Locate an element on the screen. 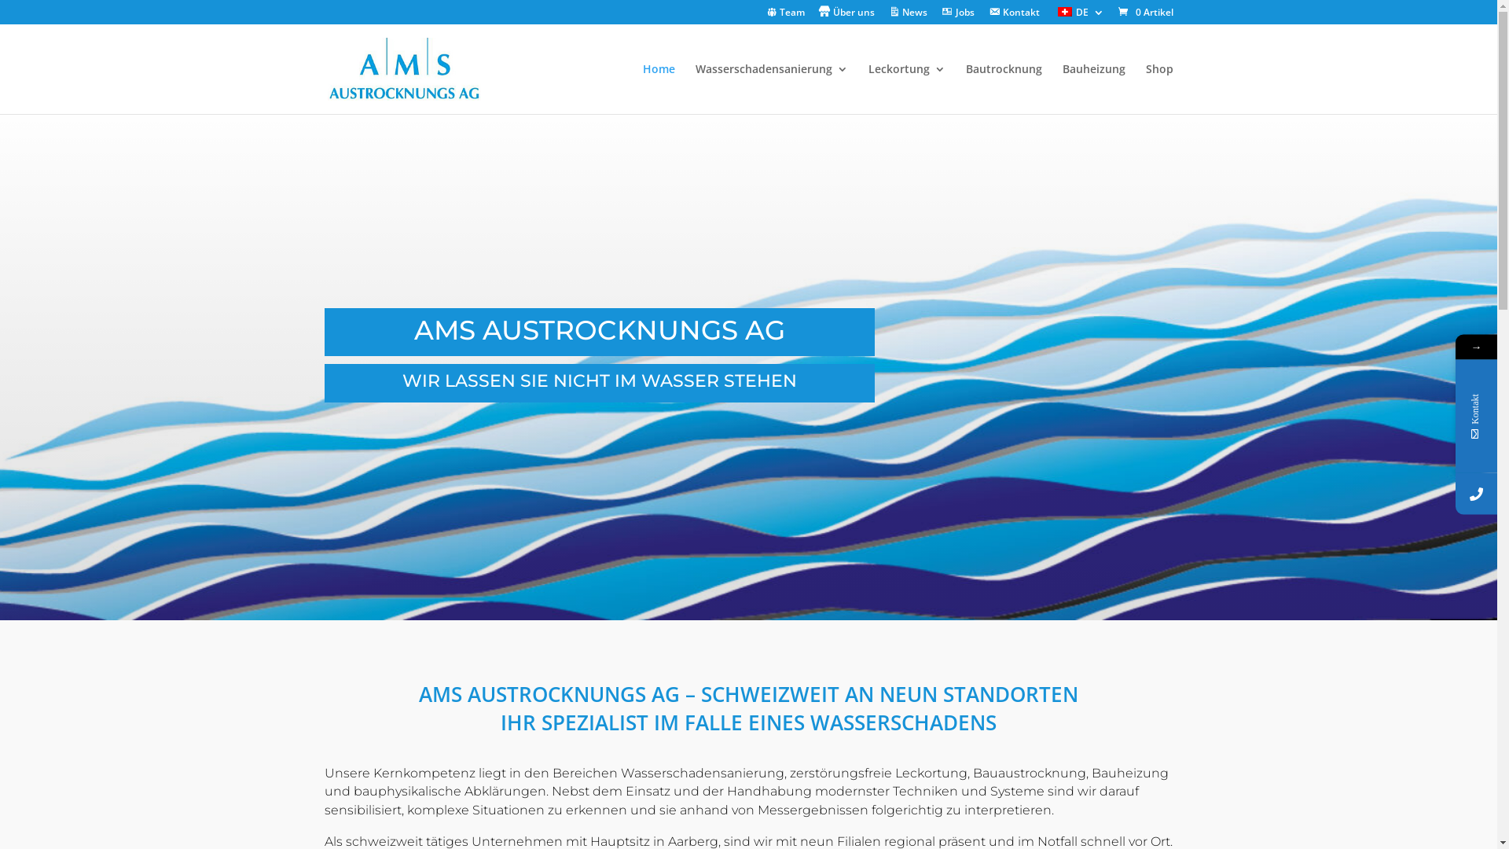 Image resolution: width=1509 pixels, height=849 pixels. 0 Artikel is located at coordinates (1144, 13).